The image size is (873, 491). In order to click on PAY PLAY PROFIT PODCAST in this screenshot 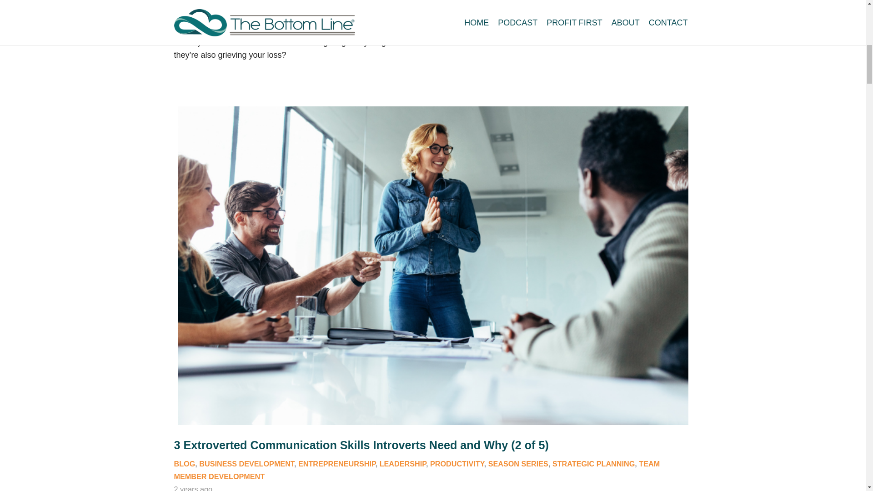, I will do `click(296, 13)`.